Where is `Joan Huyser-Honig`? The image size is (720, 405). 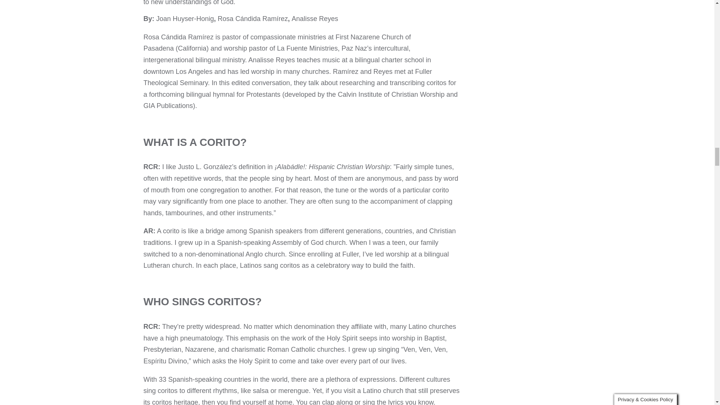
Joan Huyser-Honig is located at coordinates (185, 19).